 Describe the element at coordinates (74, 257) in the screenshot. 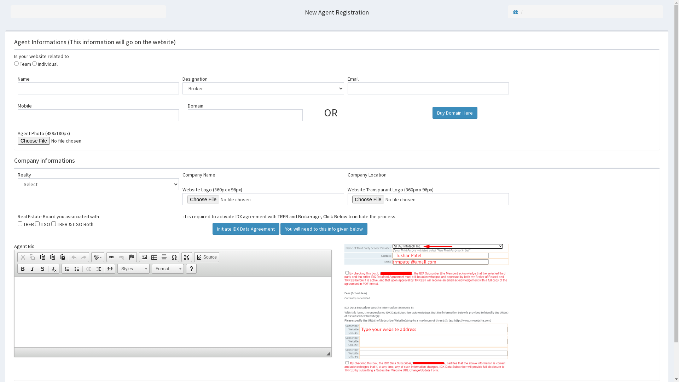

I see `Undo` at that location.